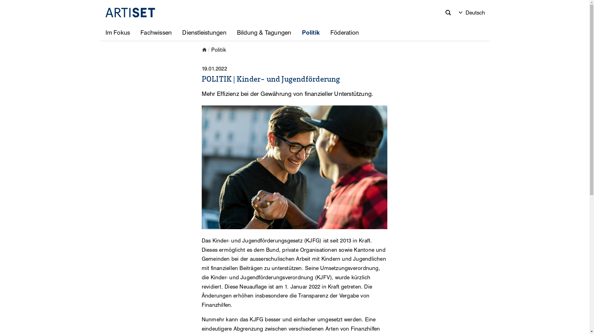 The image size is (594, 334). I want to click on Bildung & Tagungen, so click(264, 33).